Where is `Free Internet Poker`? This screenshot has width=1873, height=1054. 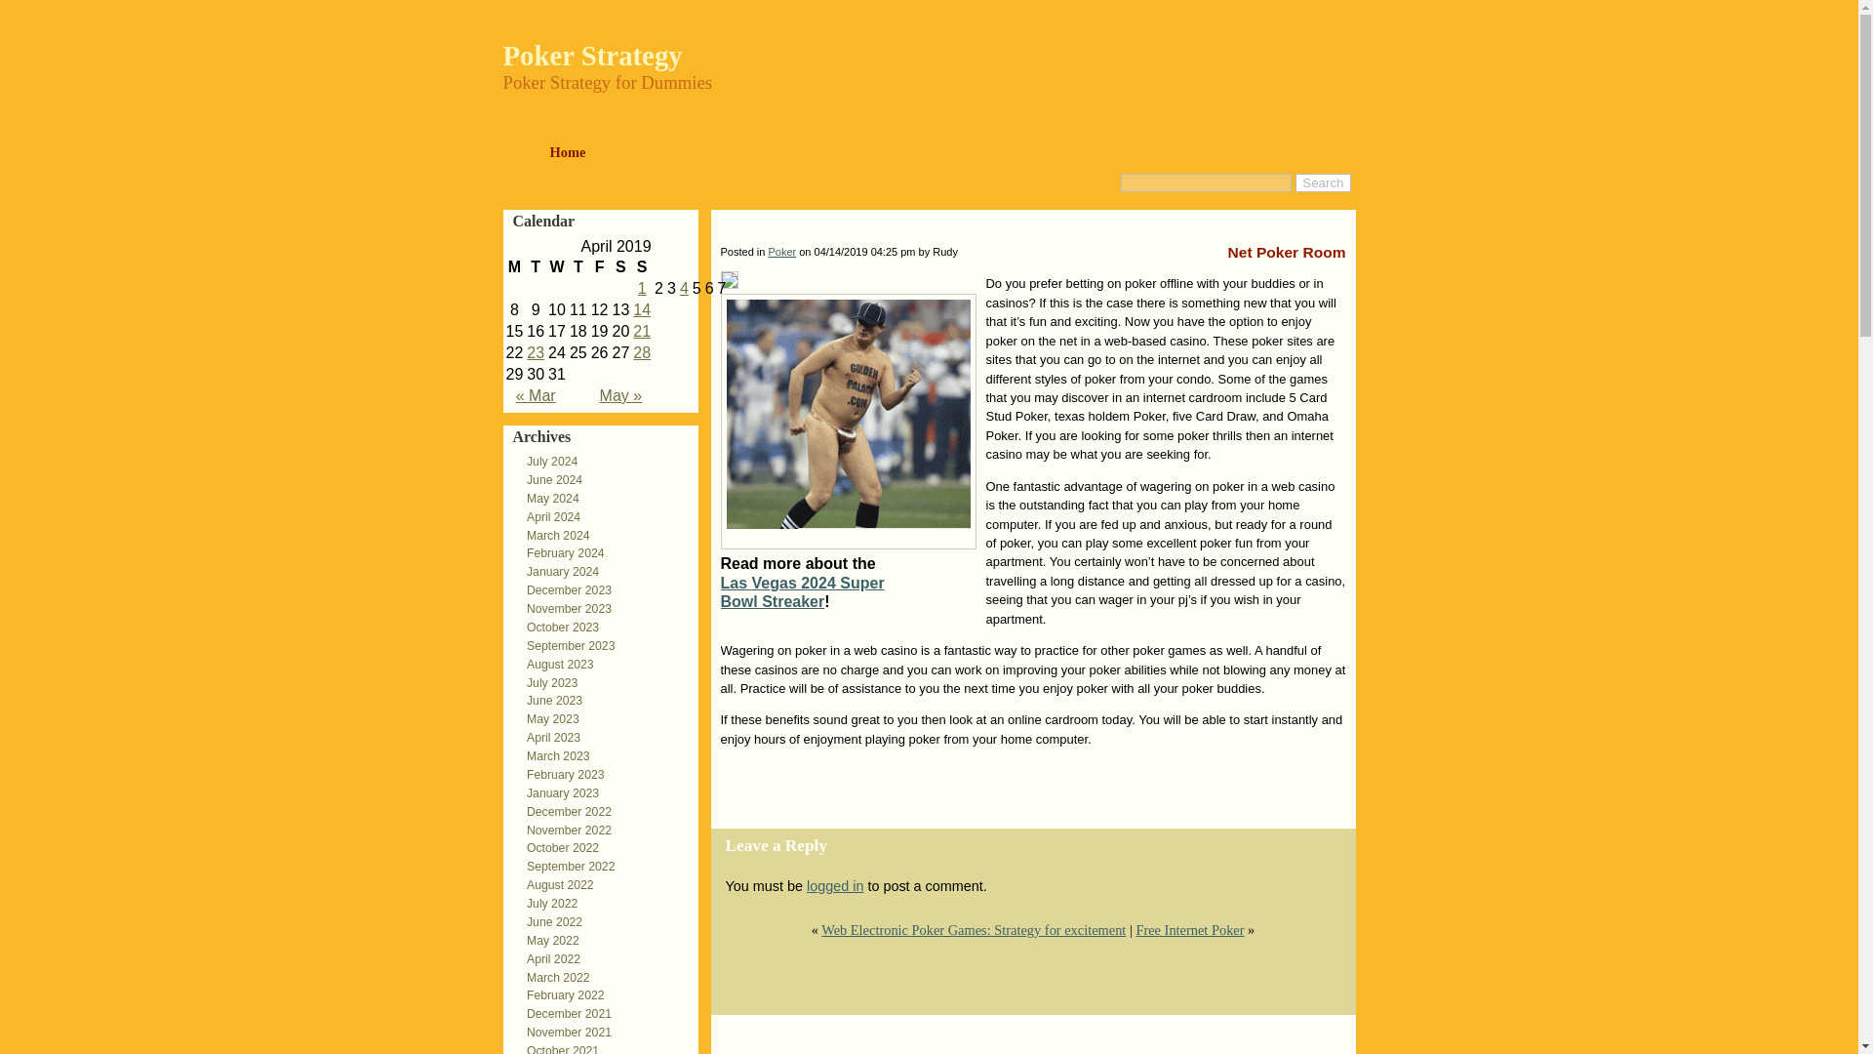
Free Internet Poker is located at coordinates (641, 330).